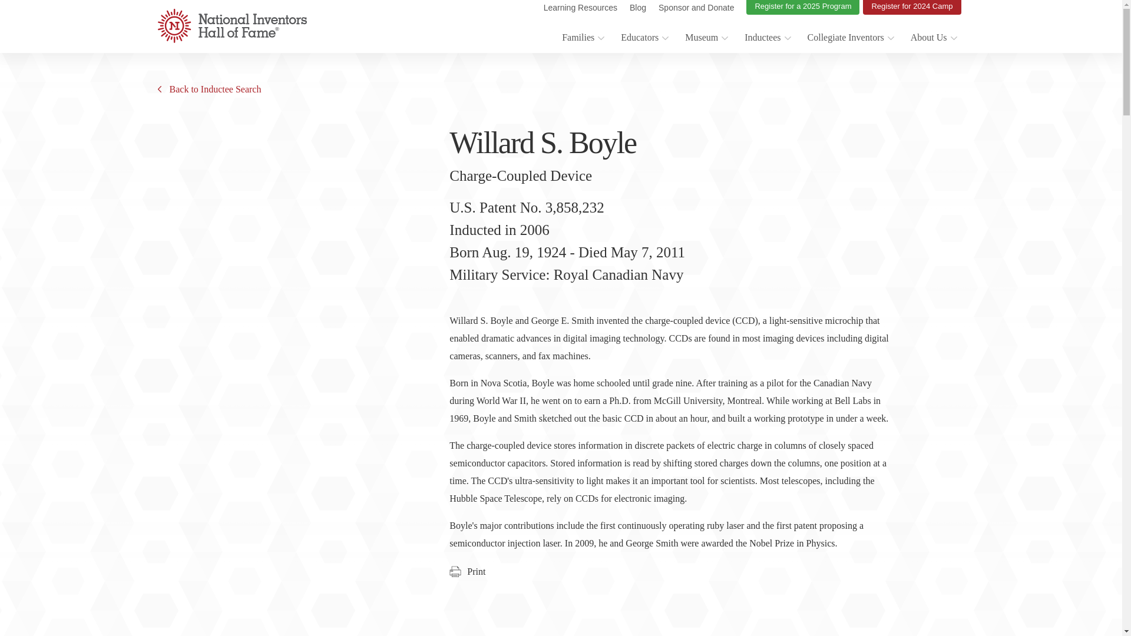 This screenshot has width=1131, height=636. Describe the element at coordinates (644, 39) in the screenshot. I see `Educators` at that location.